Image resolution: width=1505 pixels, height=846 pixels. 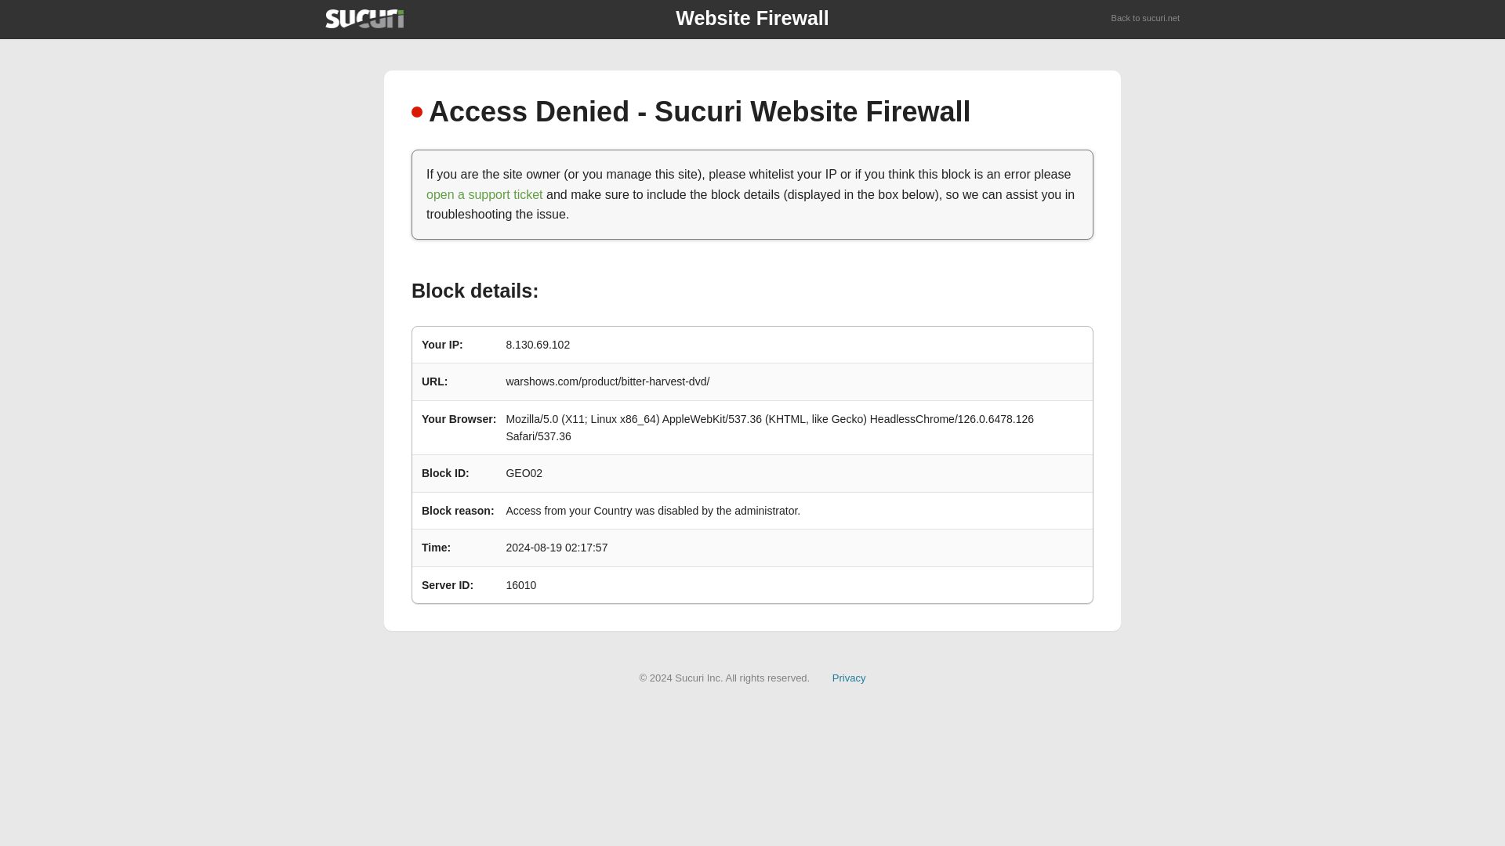 What do you see at coordinates (484, 194) in the screenshot?
I see `open a support ticket` at bounding box center [484, 194].